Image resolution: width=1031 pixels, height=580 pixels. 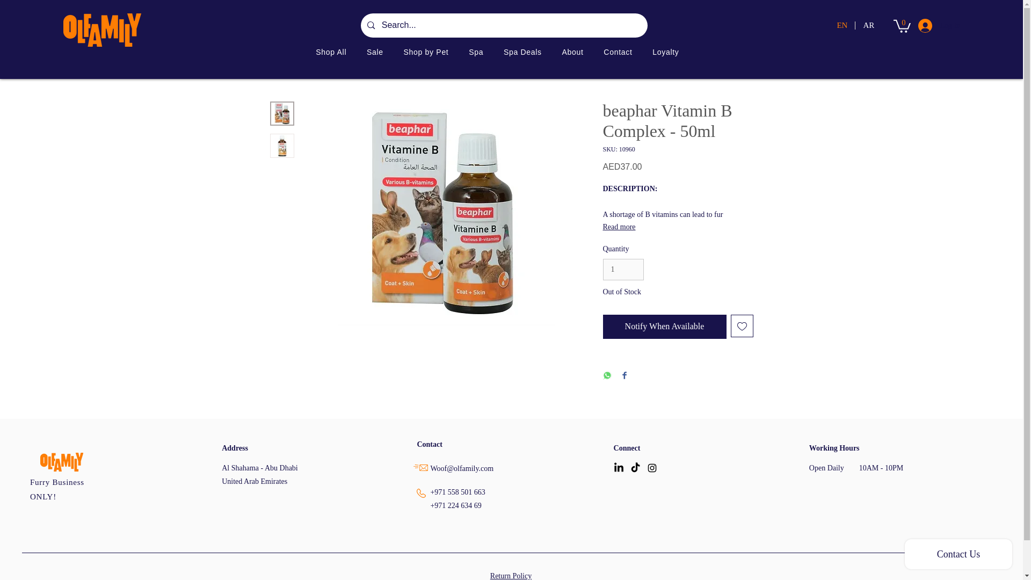 What do you see at coordinates (618, 52) in the screenshot?
I see `Contact` at bounding box center [618, 52].